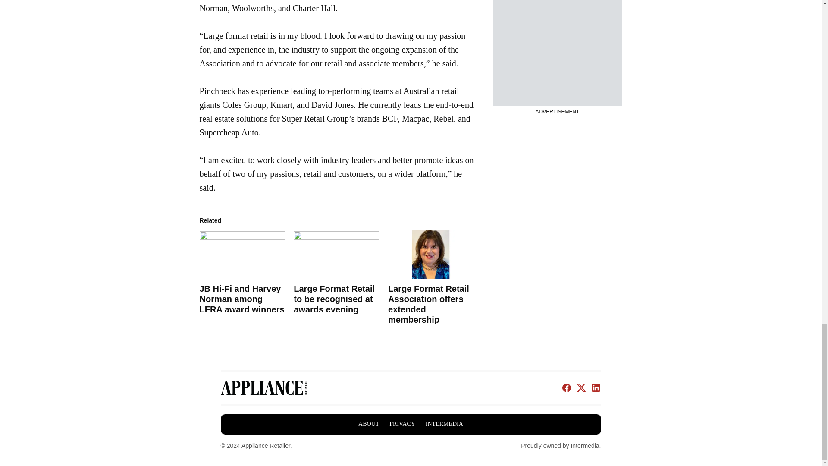 This screenshot has height=466, width=828. Describe the element at coordinates (429, 304) in the screenshot. I see `Large Format Retail Association offers extended membership` at that location.